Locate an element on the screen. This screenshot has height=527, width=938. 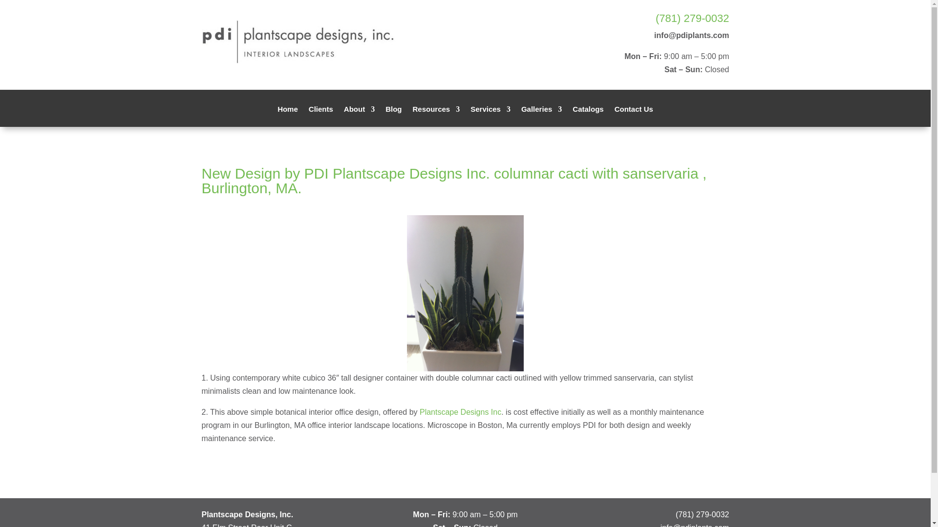
Clients is located at coordinates (320, 116).